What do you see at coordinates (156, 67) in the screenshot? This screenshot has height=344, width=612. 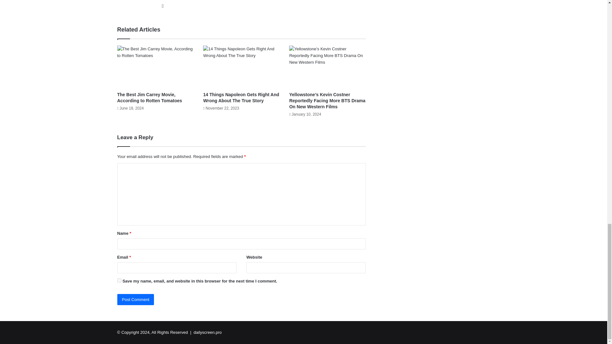 I see `The Best Jim Carrey Movie, According to Rotten Tomatoes` at bounding box center [156, 67].